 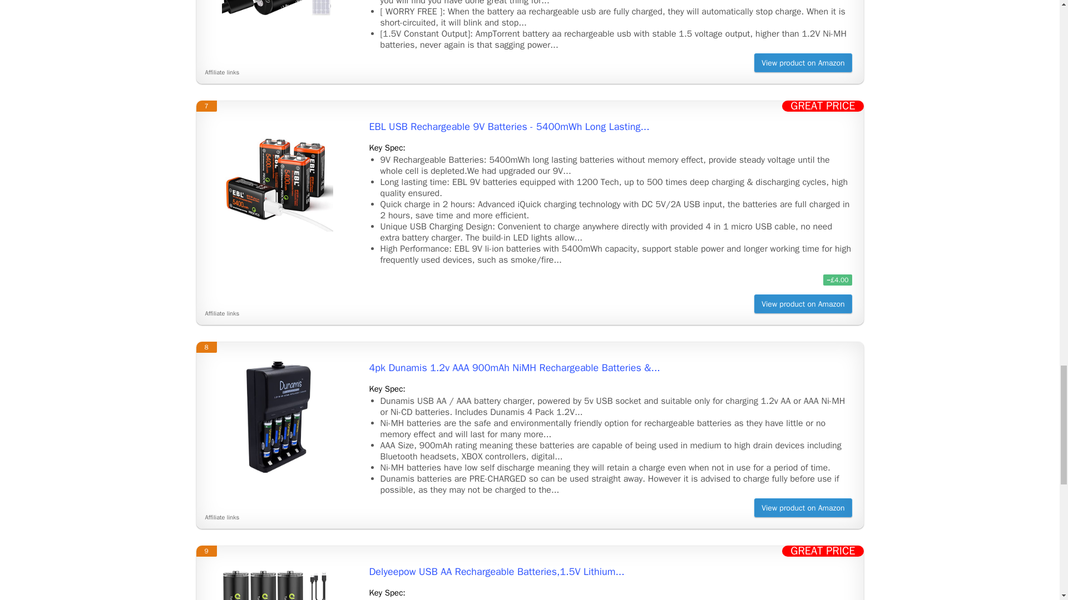 I want to click on View product on Amazon, so click(x=802, y=62).